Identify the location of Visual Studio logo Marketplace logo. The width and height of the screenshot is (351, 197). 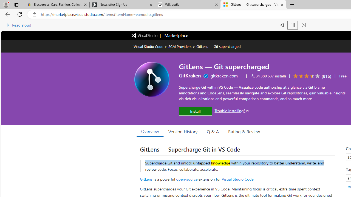
(160, 36).